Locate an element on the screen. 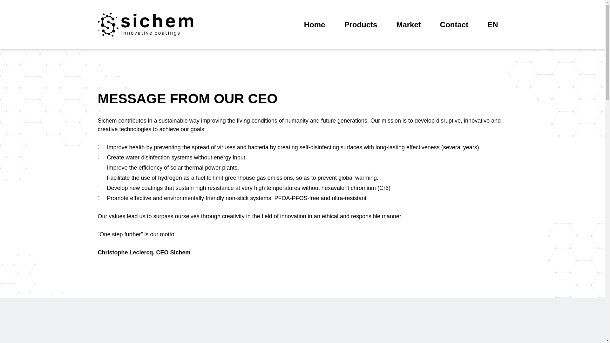 This screenshot has height=343, width=610. Products is located at coordinates (360, 25).